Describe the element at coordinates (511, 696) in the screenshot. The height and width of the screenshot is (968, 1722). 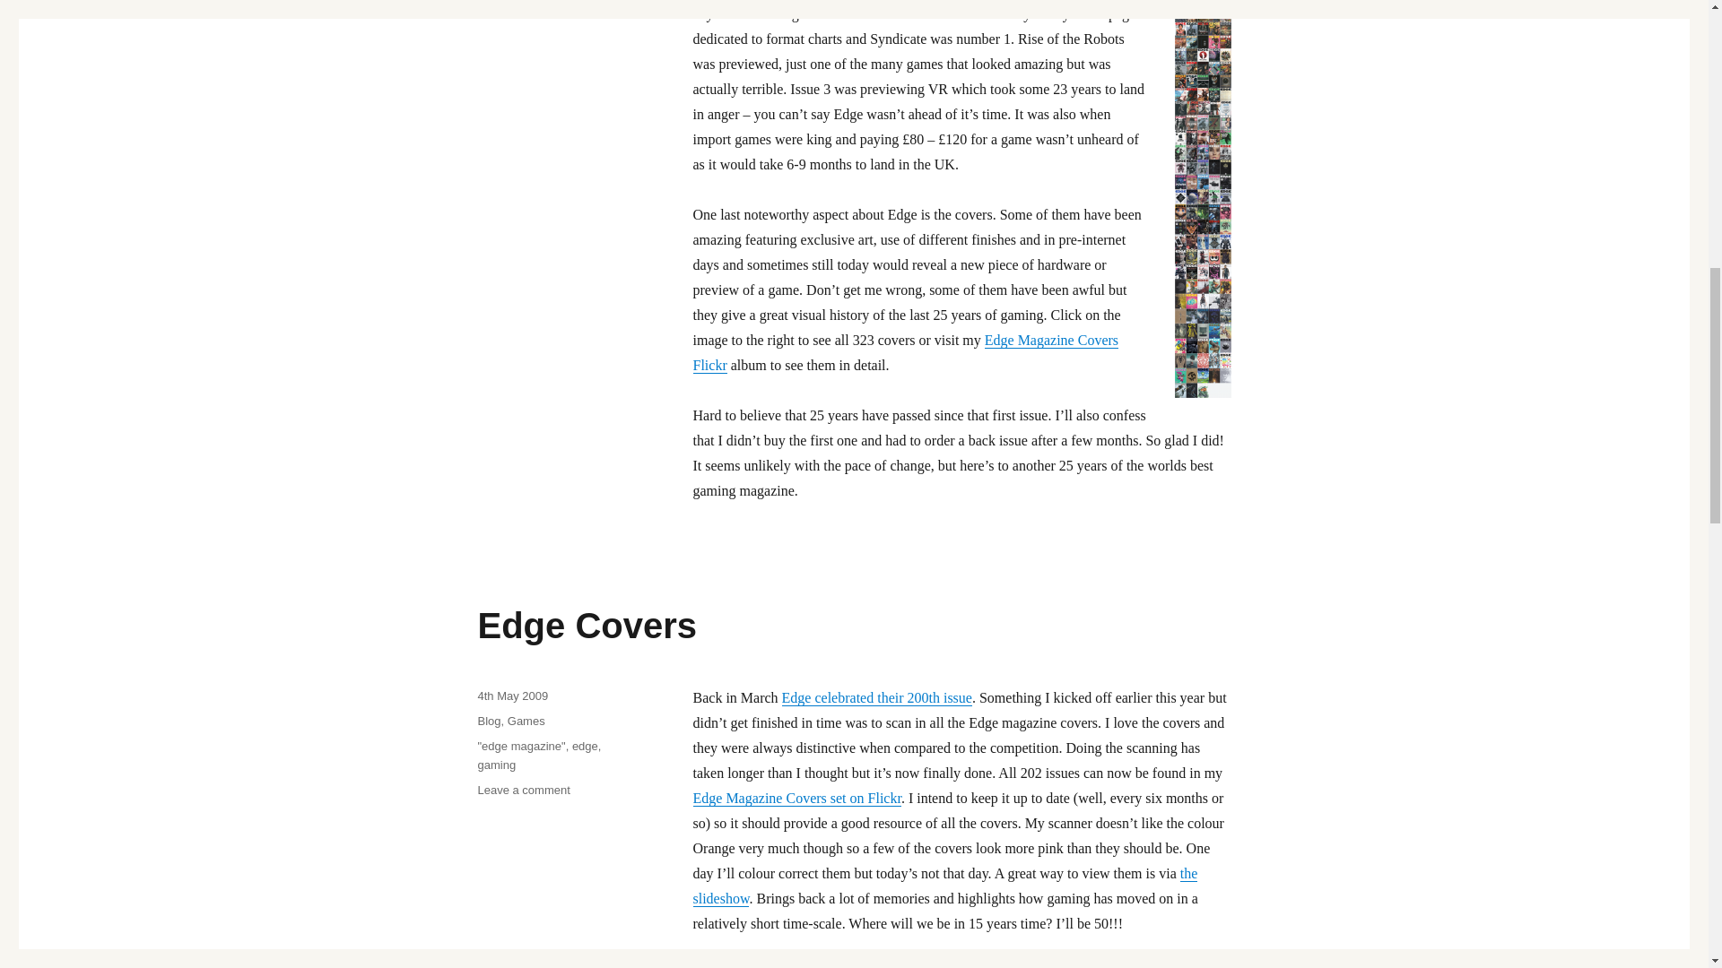
I see `4th May 2009` at that location.